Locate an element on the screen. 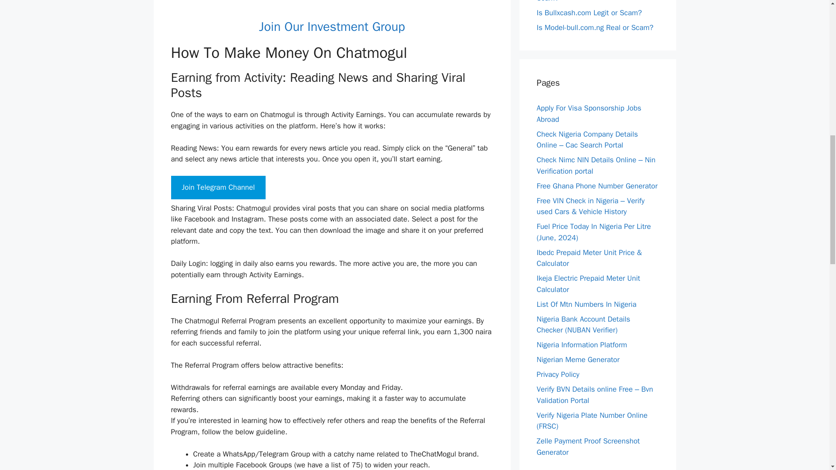 The height and width of the screenshot is (470, 836). Apply For Visa Sponsorship Jobs Abroad is located at coordinates (589, 114).